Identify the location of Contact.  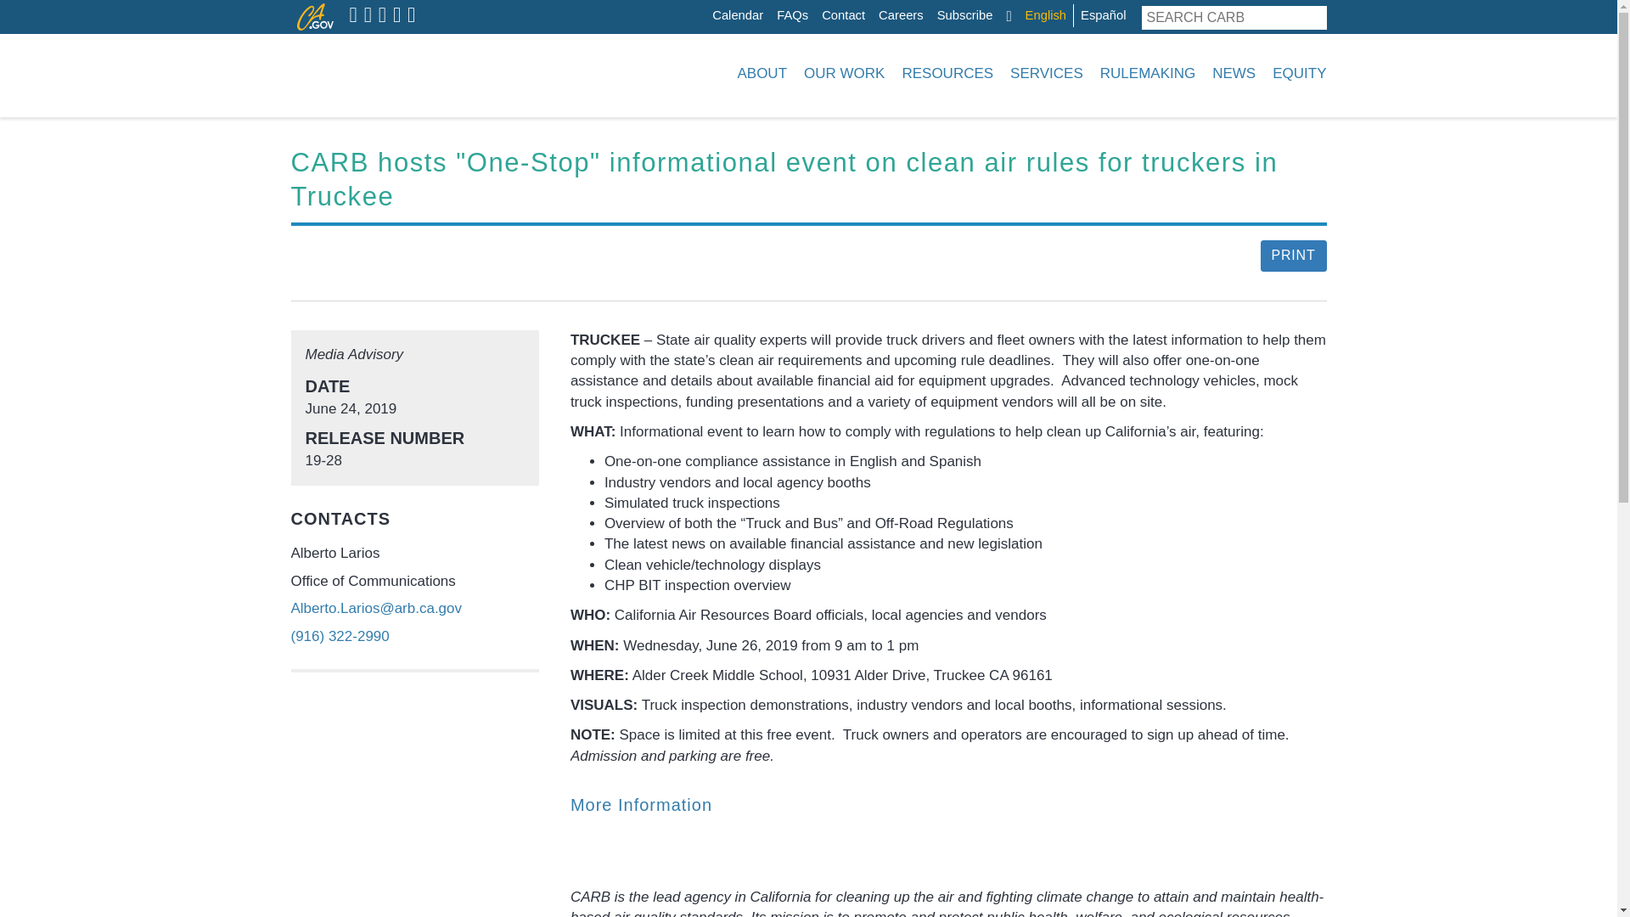
(843, 15).